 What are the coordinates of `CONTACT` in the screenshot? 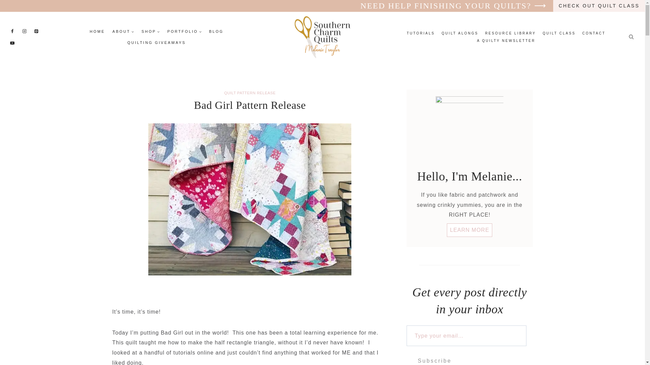 It's located at (594, 33).